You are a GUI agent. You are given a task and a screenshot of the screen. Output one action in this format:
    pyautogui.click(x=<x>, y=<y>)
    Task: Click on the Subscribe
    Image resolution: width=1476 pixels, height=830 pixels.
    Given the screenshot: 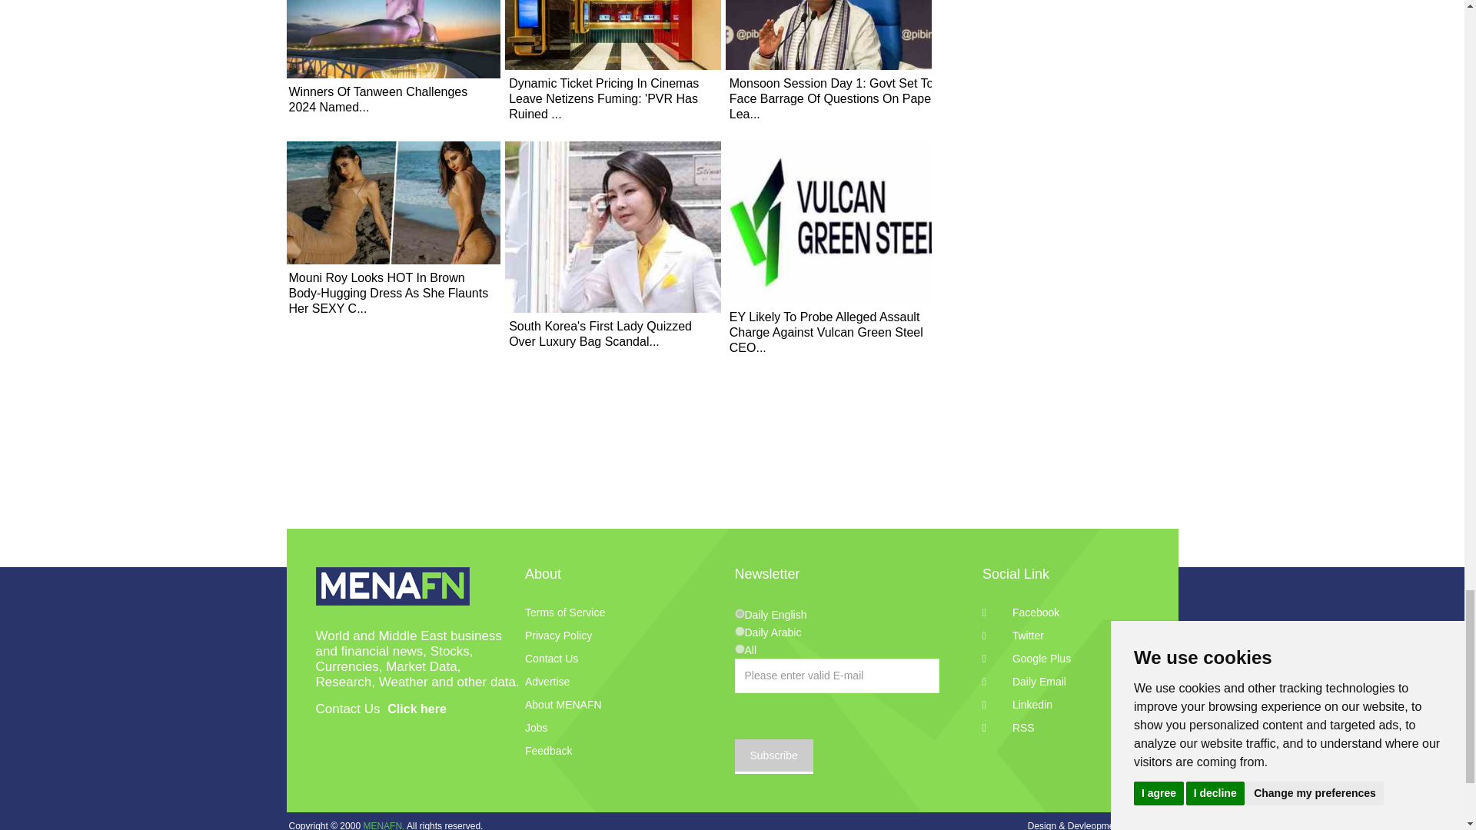 What is the action you would take?
    pyautogui.click(x=773, y=756)
    